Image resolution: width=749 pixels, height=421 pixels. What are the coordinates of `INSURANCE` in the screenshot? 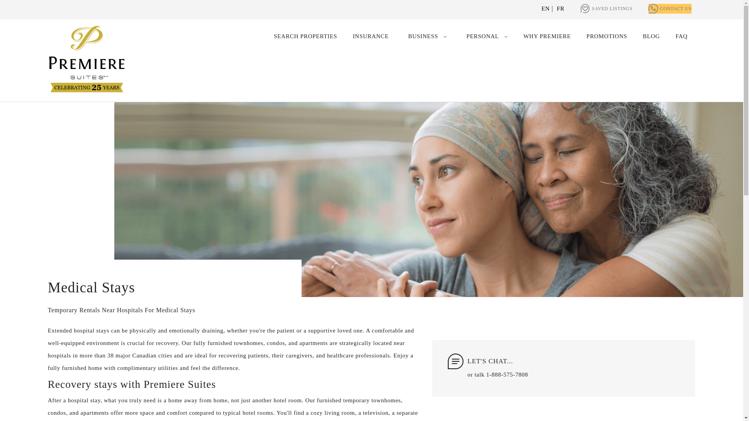 It's located at (371, 36).